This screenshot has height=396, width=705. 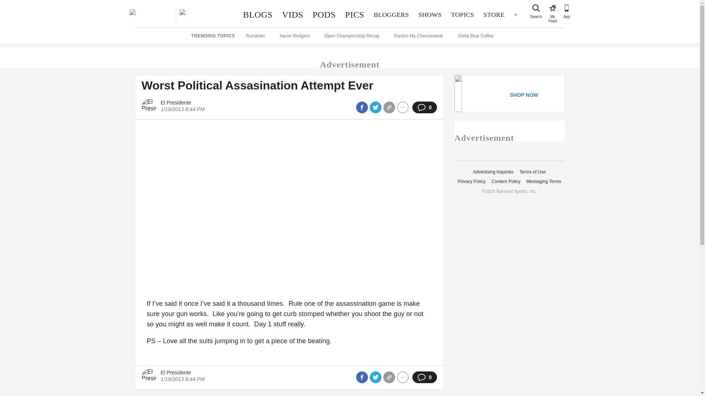 I want to click on PICS, so click(x=552, y=8).